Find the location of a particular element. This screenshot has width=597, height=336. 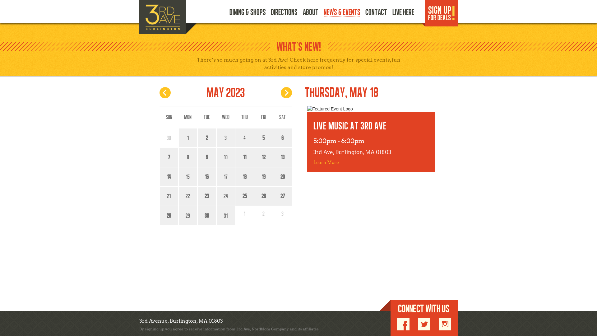

23 is located at coordinates (207, 196).